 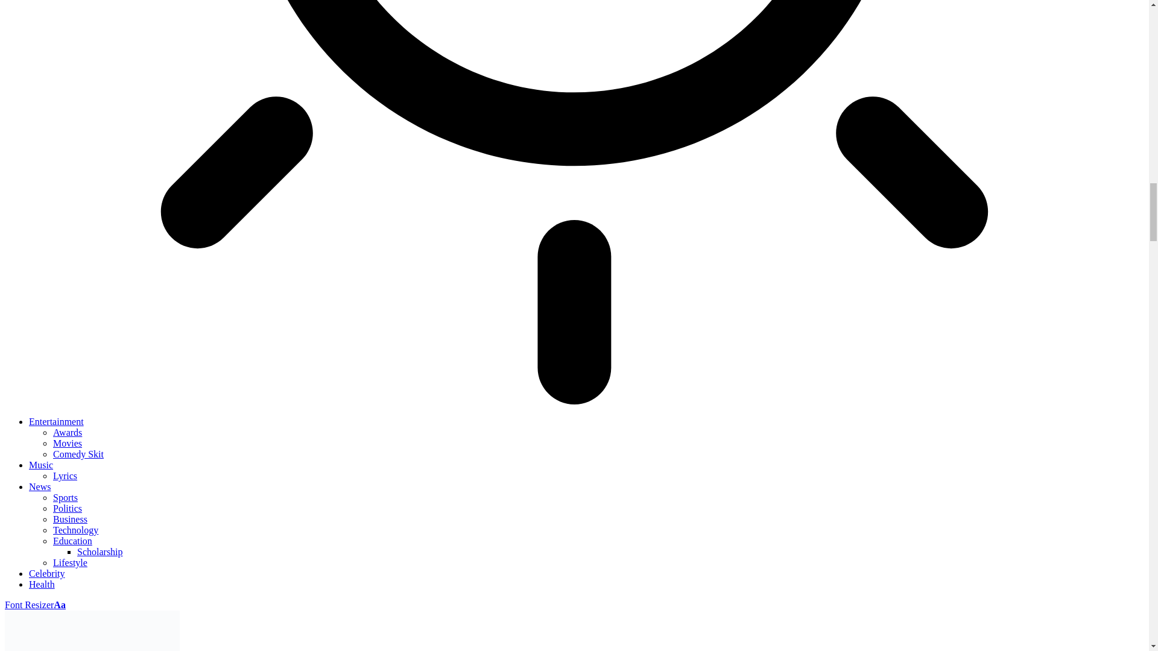 What do you see at coordinates (68, 432) in the screenshot?
I see `Awards` at bounding box center [68, 432].